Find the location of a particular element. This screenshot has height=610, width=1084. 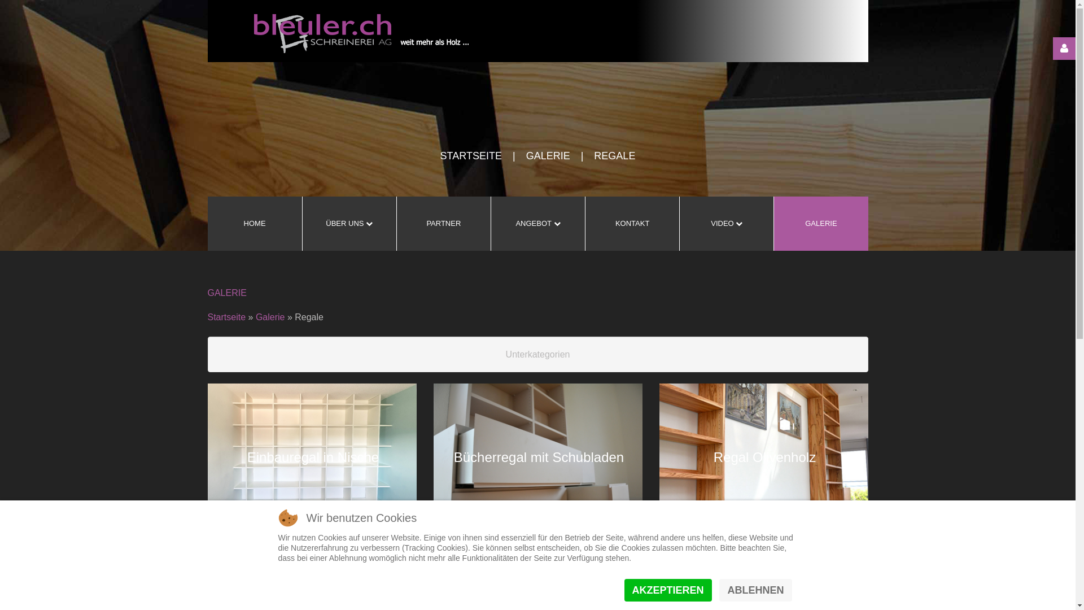

AKZEPTIEREN is located at coordinates (668, 590).